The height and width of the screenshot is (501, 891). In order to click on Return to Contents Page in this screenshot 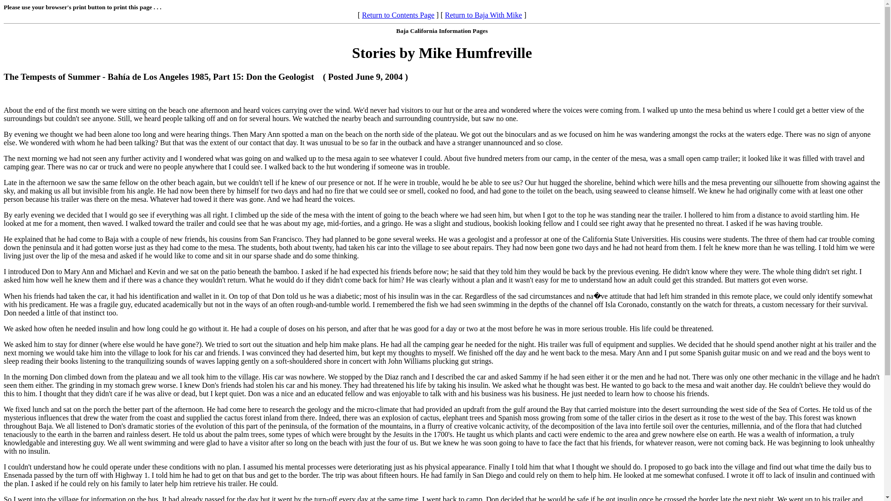, I will do `click(398, 15)`.